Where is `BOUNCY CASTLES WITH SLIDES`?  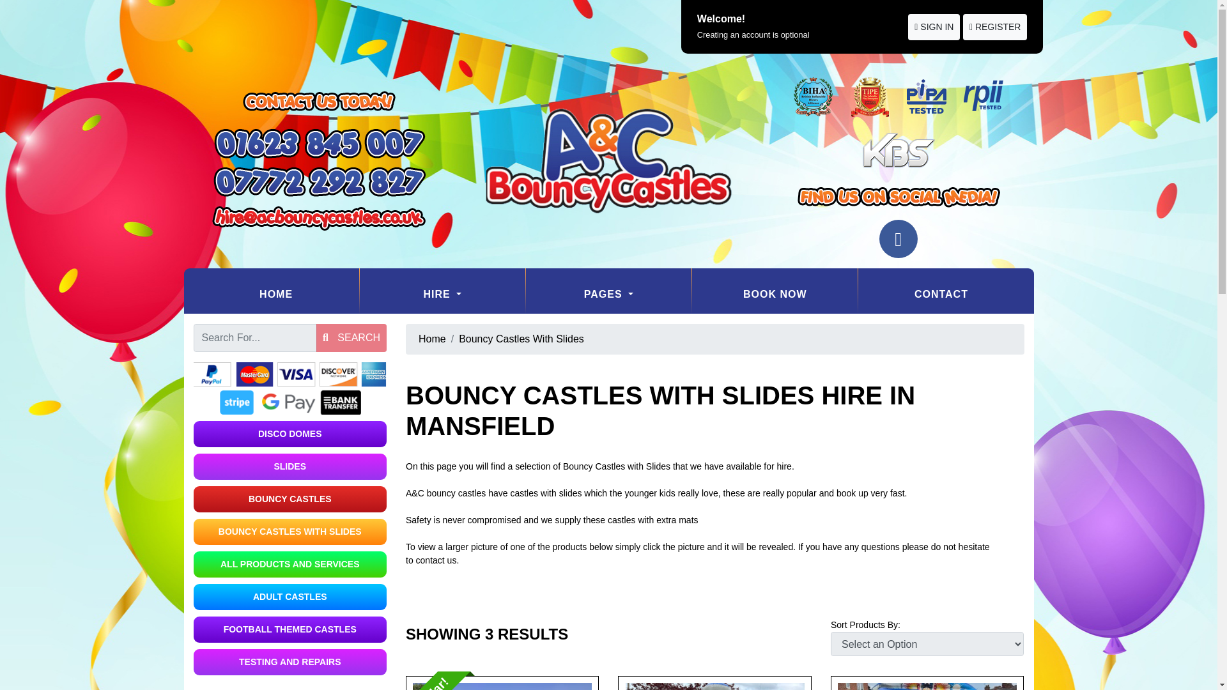 BOUNCY CASTLES WITH SLIDES is located at coordinates (289, 532).